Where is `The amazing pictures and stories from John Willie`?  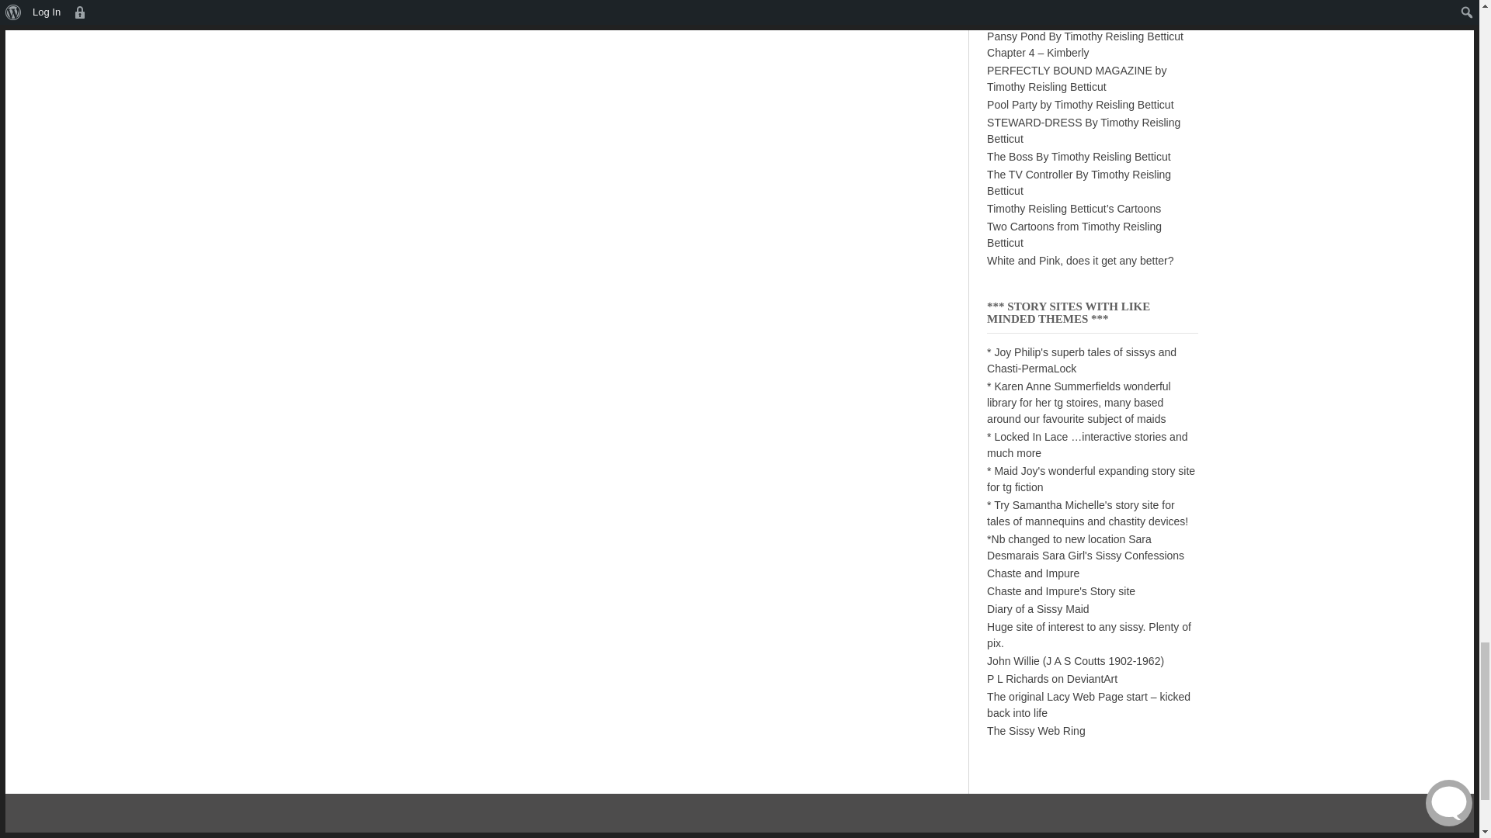 The amazing pictures and stories from John Willie is located at coordinates (1076, 660).